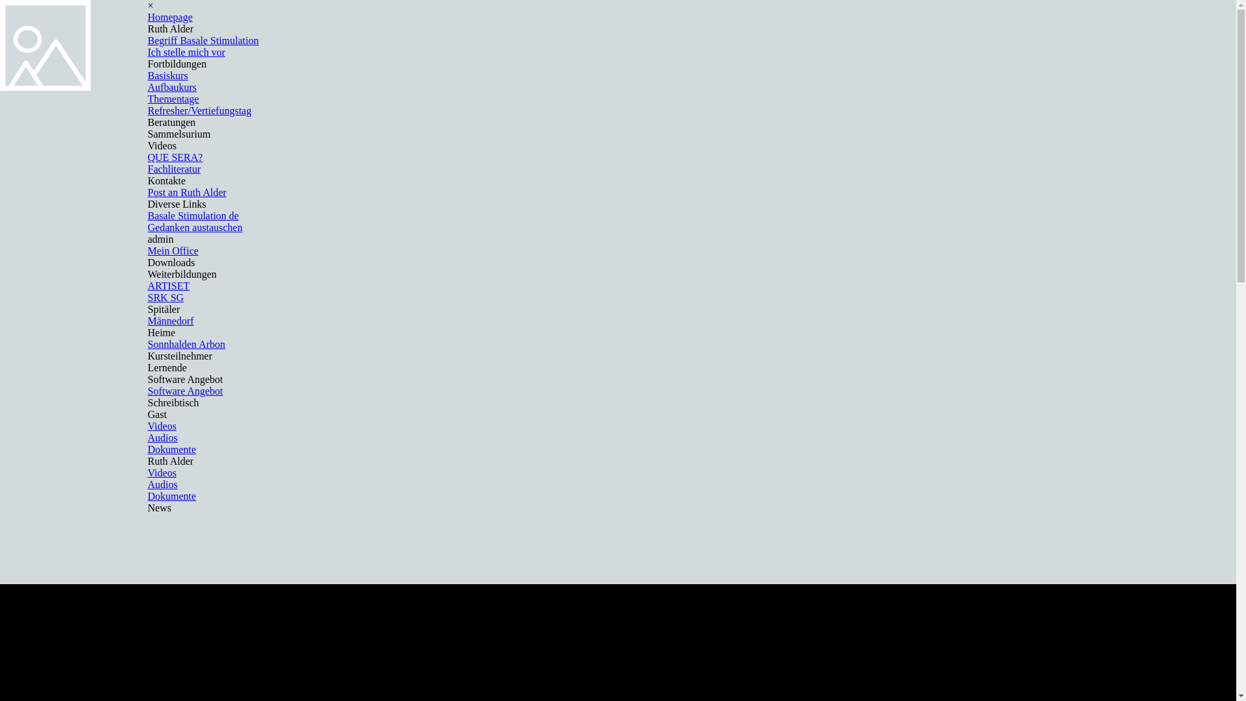  I want to click on Fachliteratur, so click(175, 169).